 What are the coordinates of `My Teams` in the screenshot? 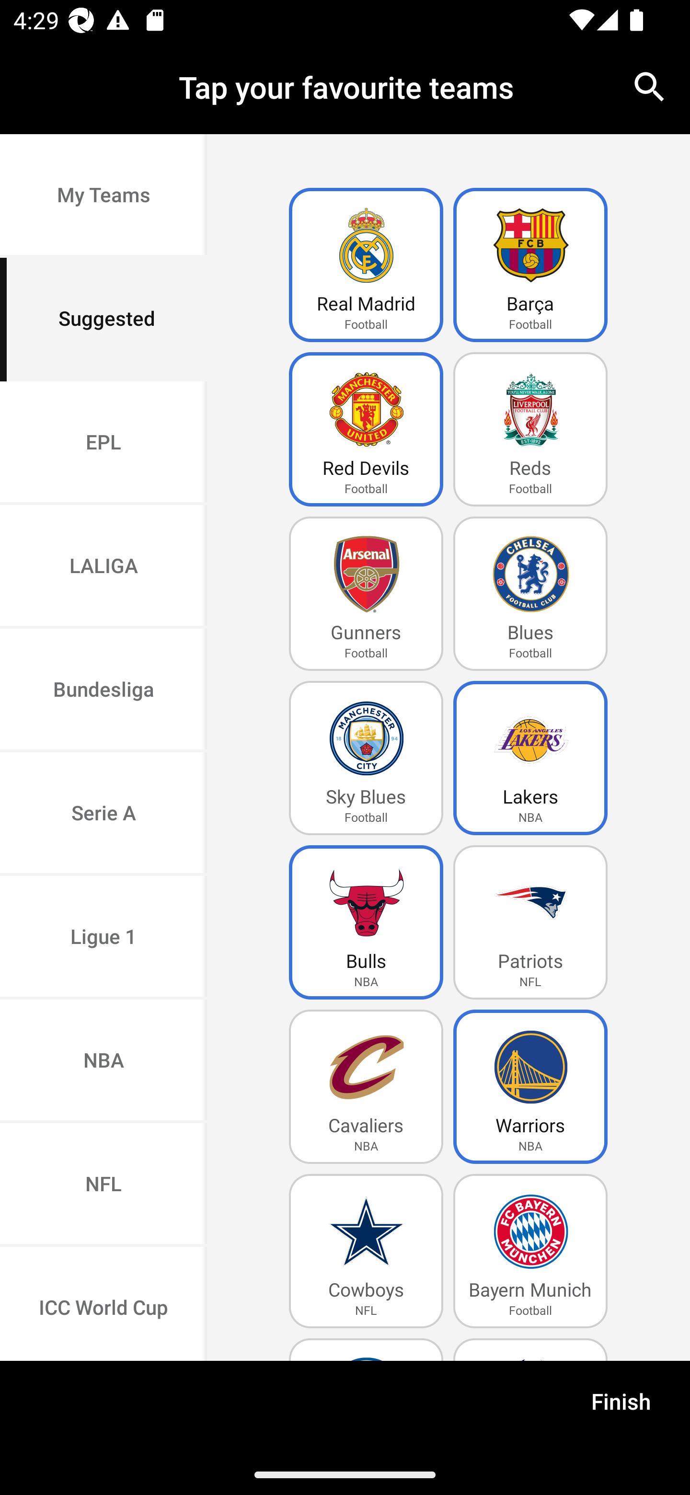 It's located at (103, 196).